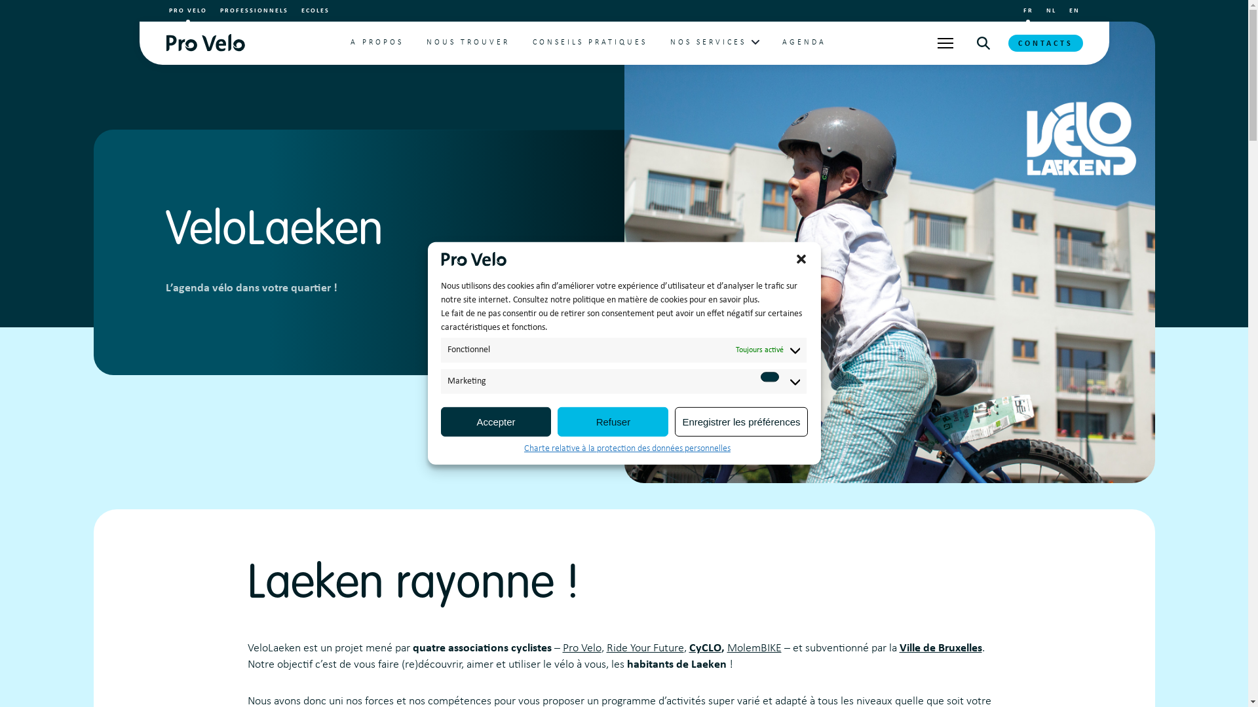 The height and width of the screenshot is (707, 1258). I want to click on Ride Your Future, so click(645, 648).